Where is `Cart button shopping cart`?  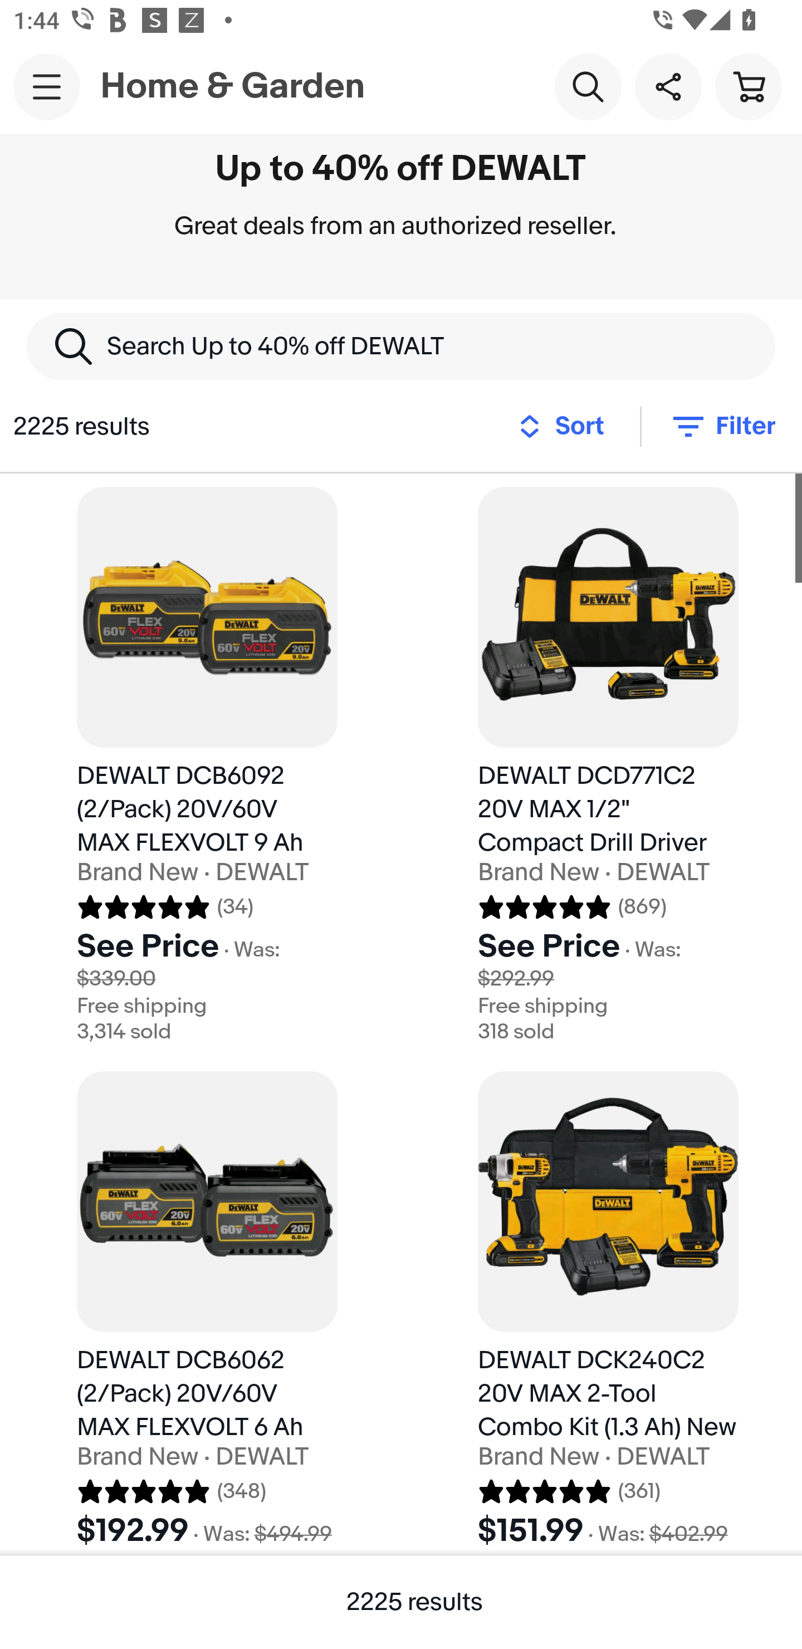 Cart button shopping cart is located at coordinates (748, 86).